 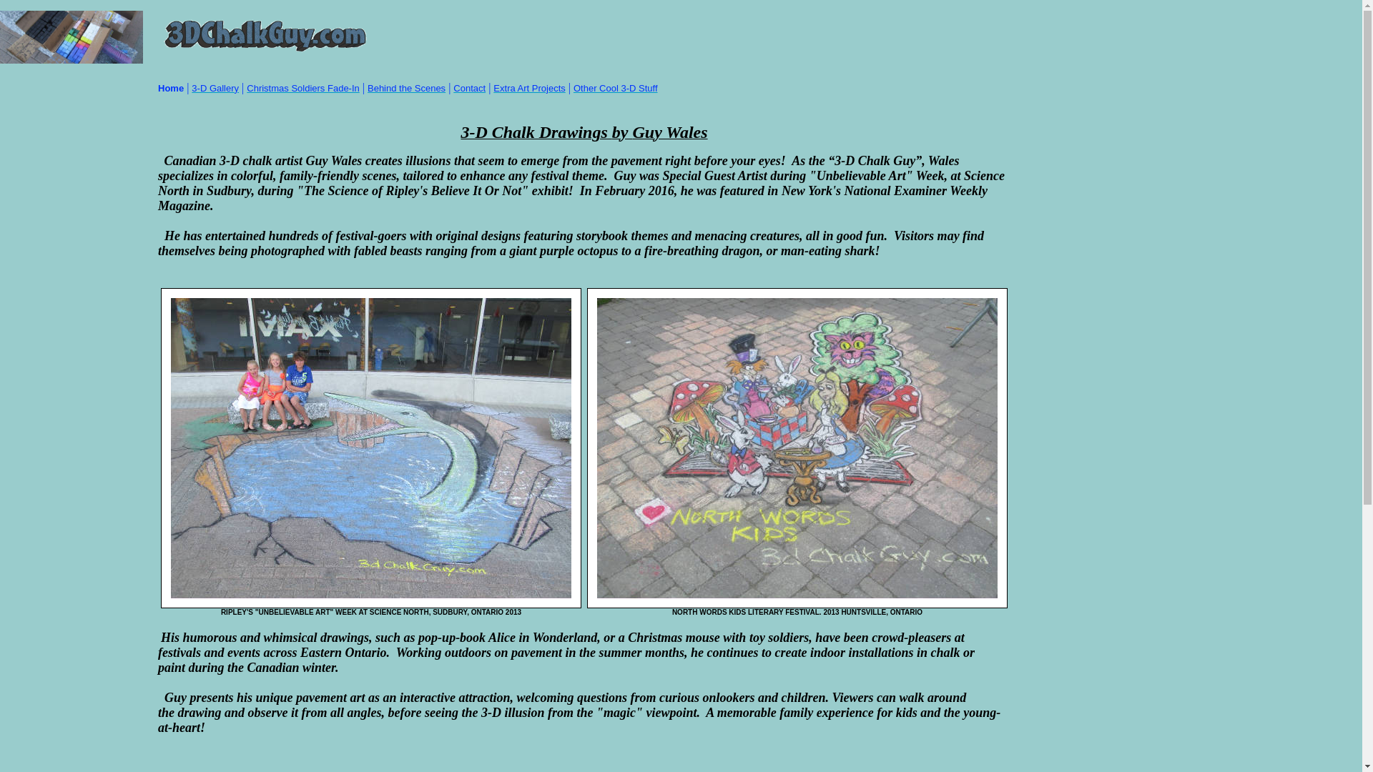 What do you see at coordinates (170, 87) in the screenshot?
I see `Home` at bounding box center [170, 87].